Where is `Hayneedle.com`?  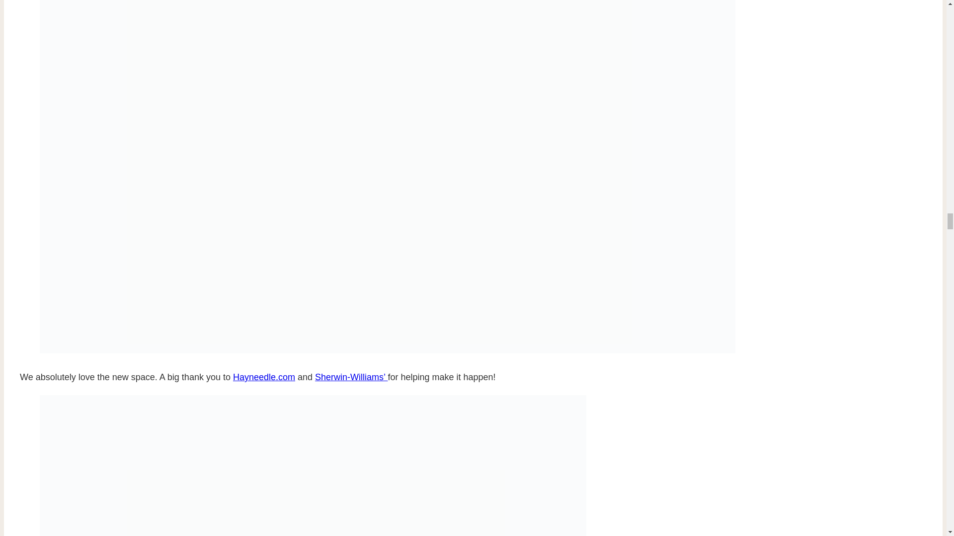
Hayneedle.com is located at coordinates (263, 377).